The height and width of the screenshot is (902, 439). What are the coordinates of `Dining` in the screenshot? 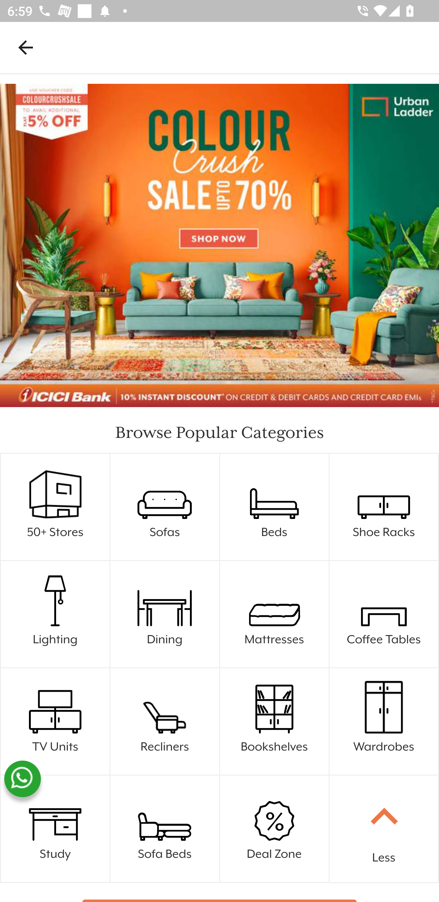 It's located at (165, 614).